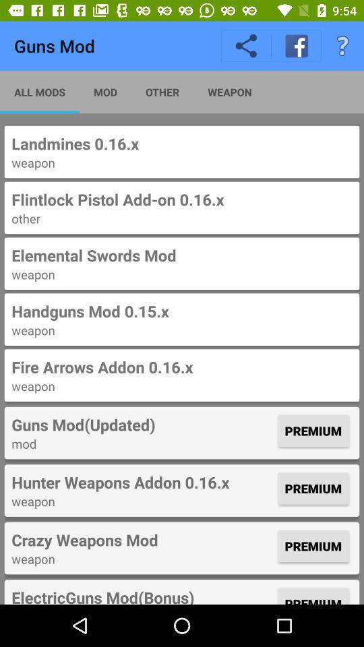 The height and width of the screenshot is (647, 364). What do you see at coordinates (342, 46) in the screenshot?
I see `launch the item above landmines 0 16` at bounding box center [342, 46].